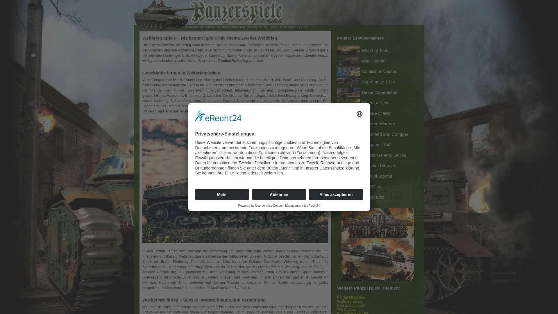 The width and height of the screenshot is (558, 314). I want to click on The Chance, so click(346, 310).